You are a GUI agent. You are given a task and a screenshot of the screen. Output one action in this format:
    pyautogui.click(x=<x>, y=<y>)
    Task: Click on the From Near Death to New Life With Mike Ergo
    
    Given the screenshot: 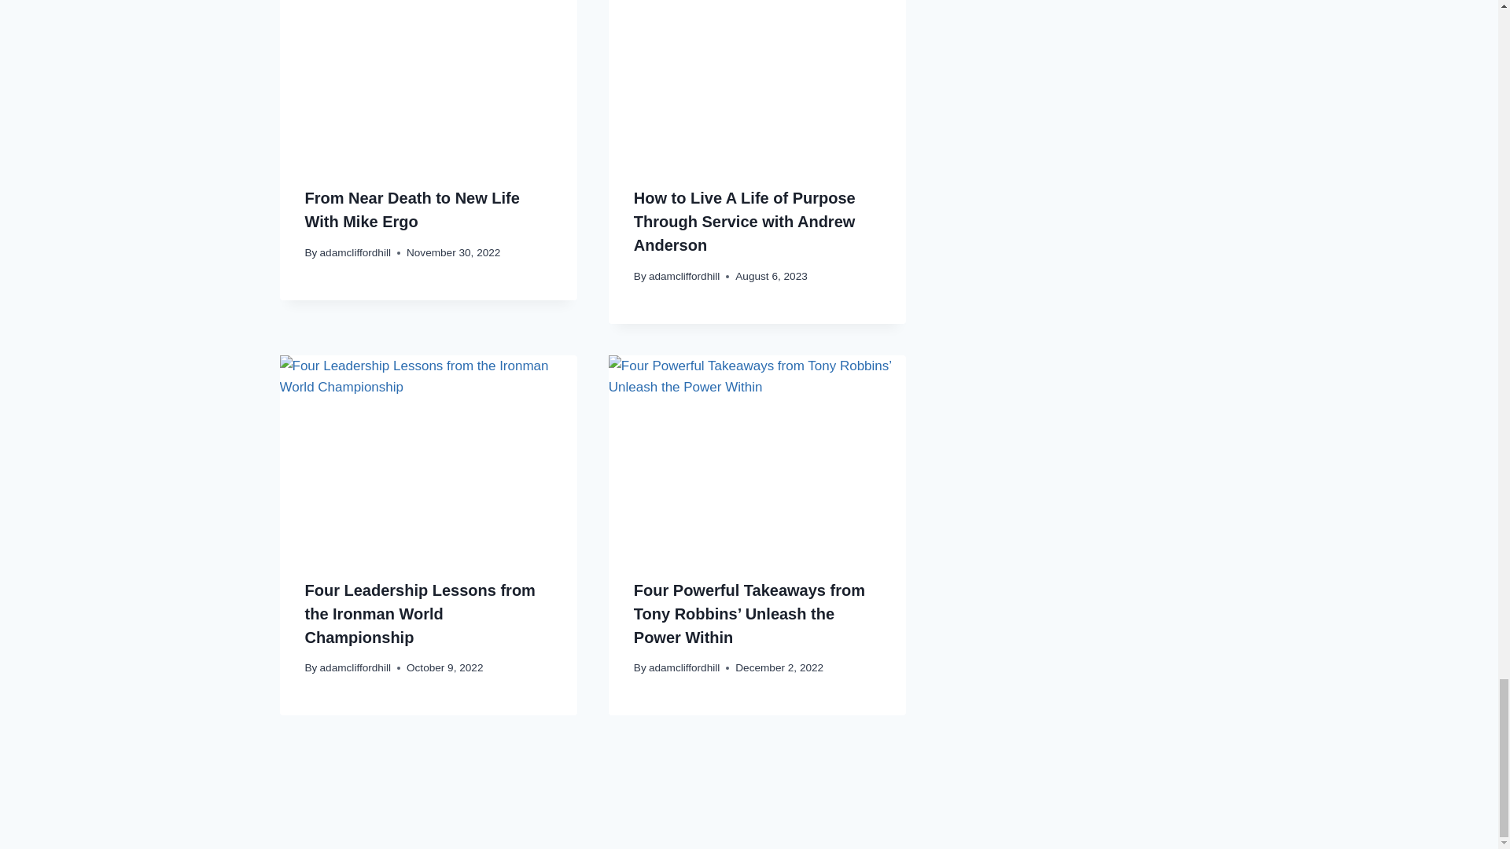 What is the action you would take?
    pyautogui.click(x=412, y=209)
    